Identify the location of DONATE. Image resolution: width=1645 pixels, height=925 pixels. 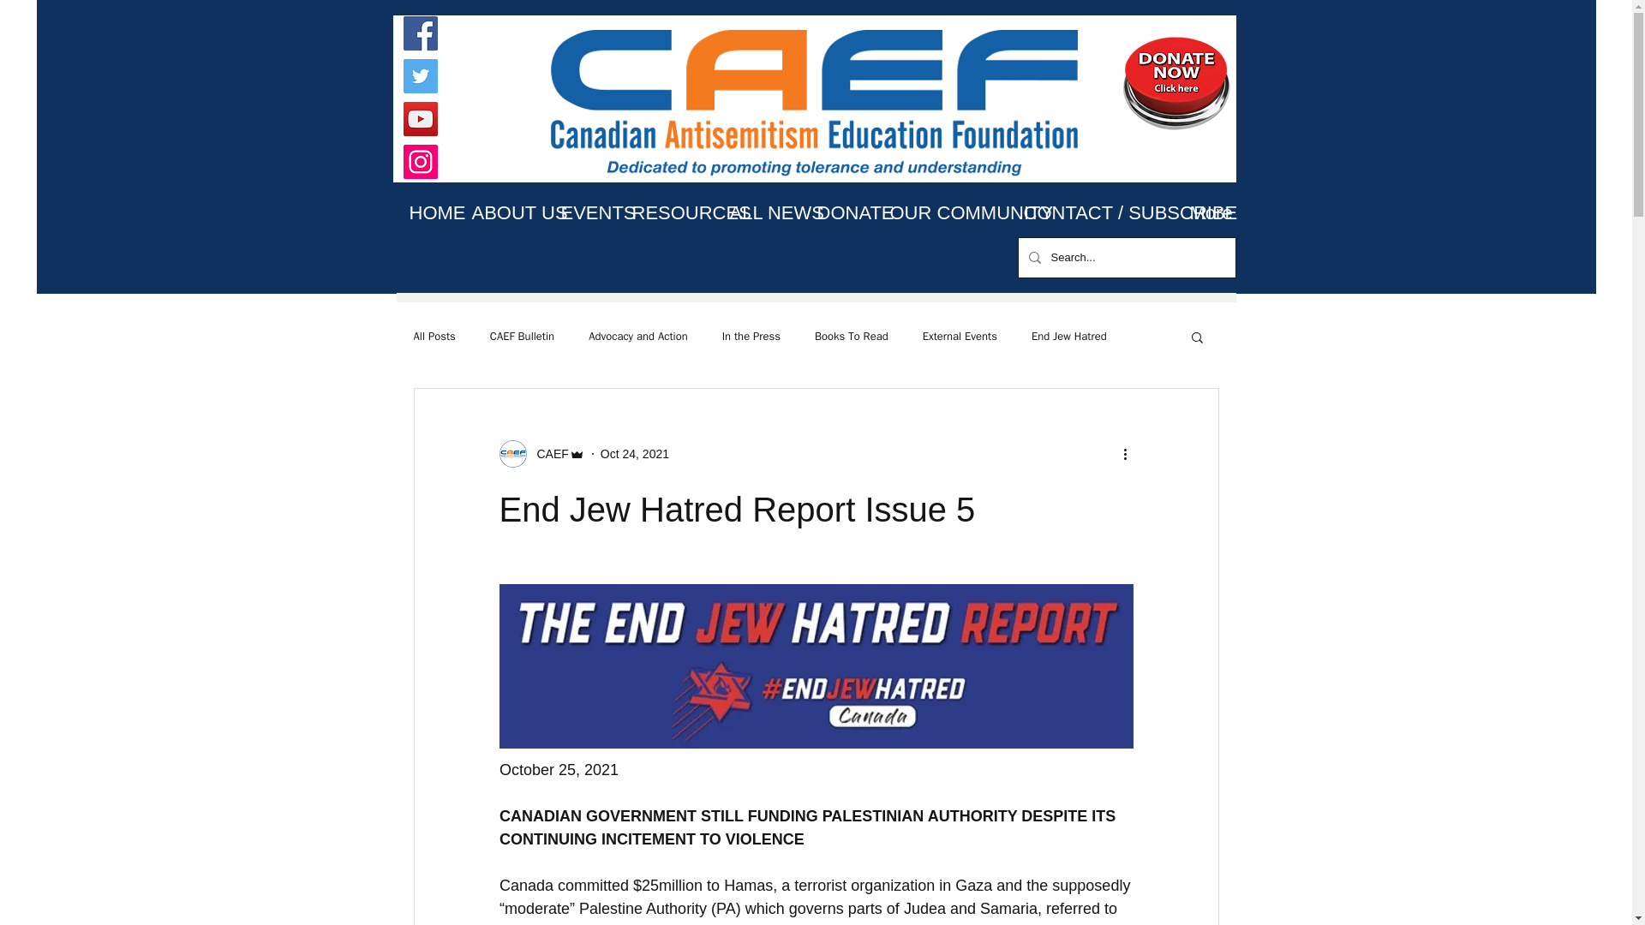
(840, 212).